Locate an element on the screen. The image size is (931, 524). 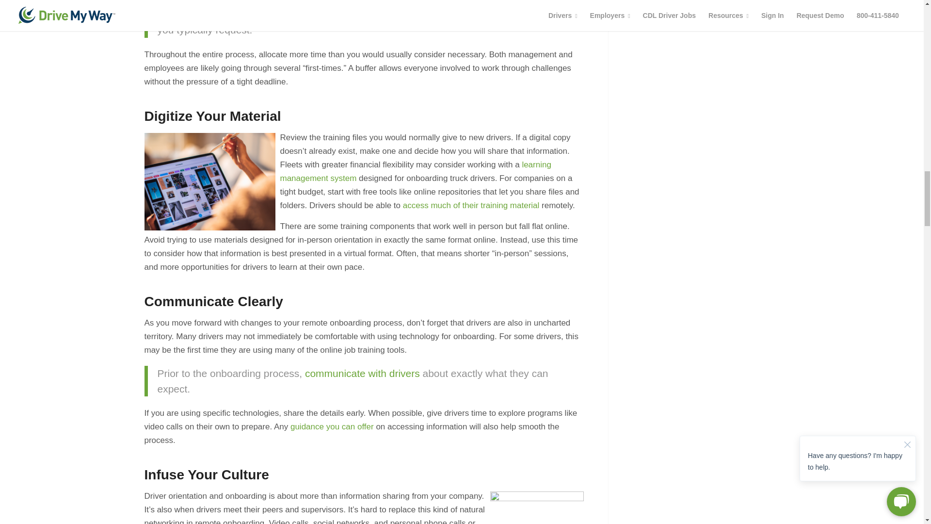
learning management system is located at coordinates (415, 171).